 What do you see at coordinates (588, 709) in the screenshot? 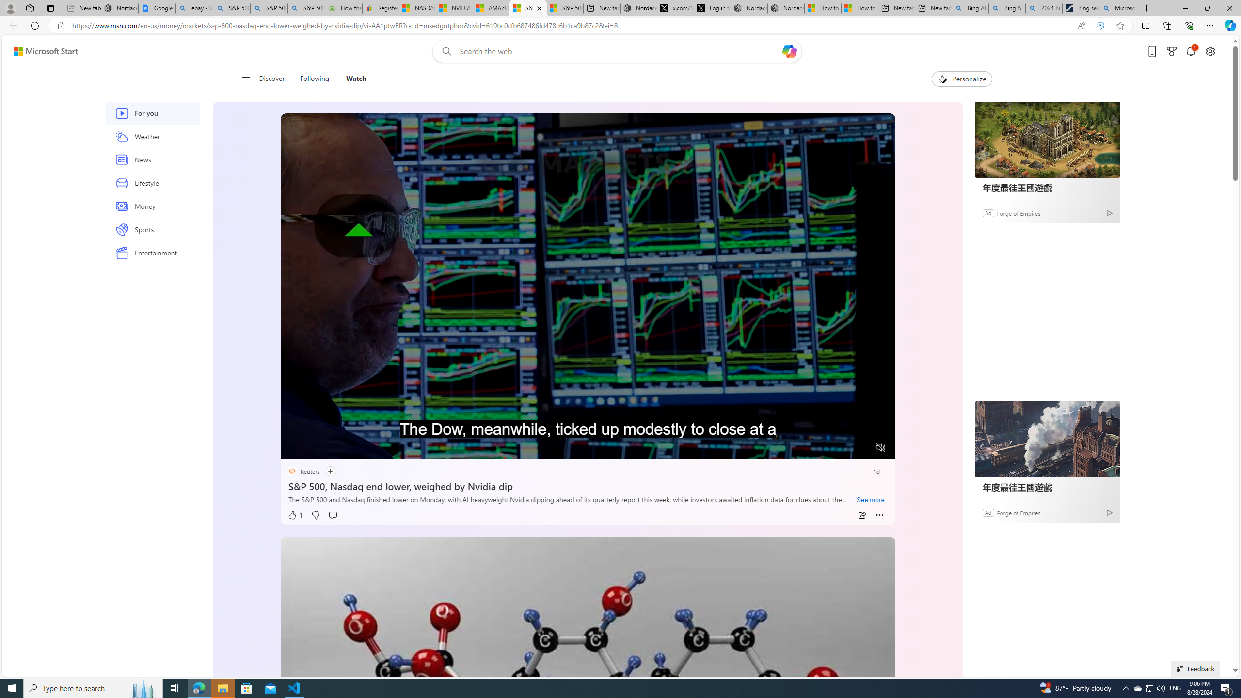
I see `placeholder` at bounding box center [588, 709].